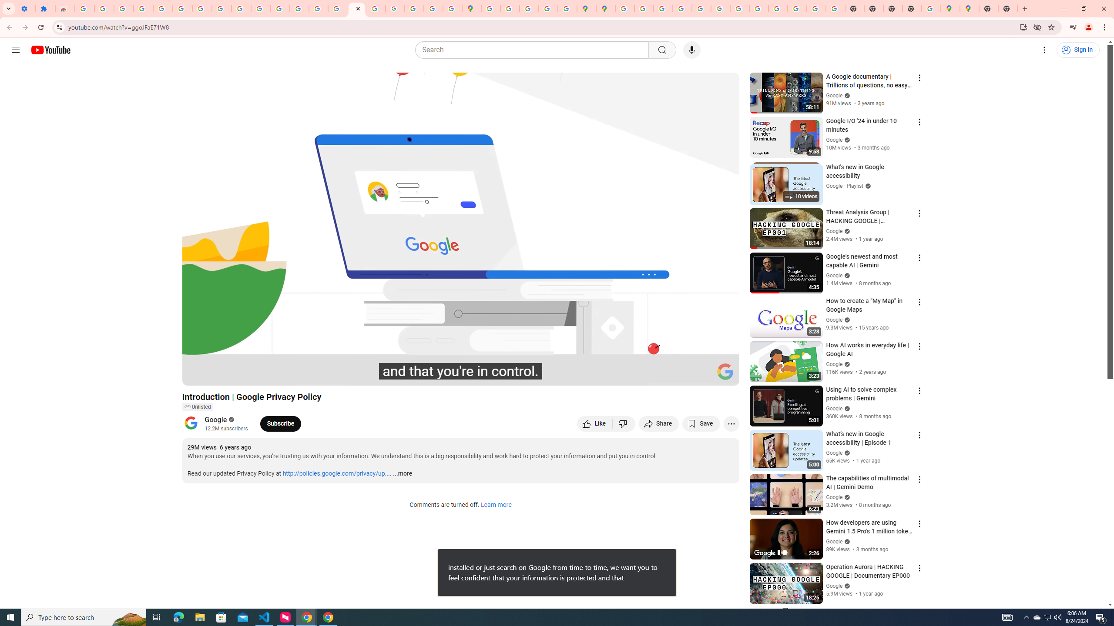 Image resolution: width=1114 pixels, height=626 pixels. Describe the element at coordinates (740, 9) in the screenshot. I see `YouTube` at that location.